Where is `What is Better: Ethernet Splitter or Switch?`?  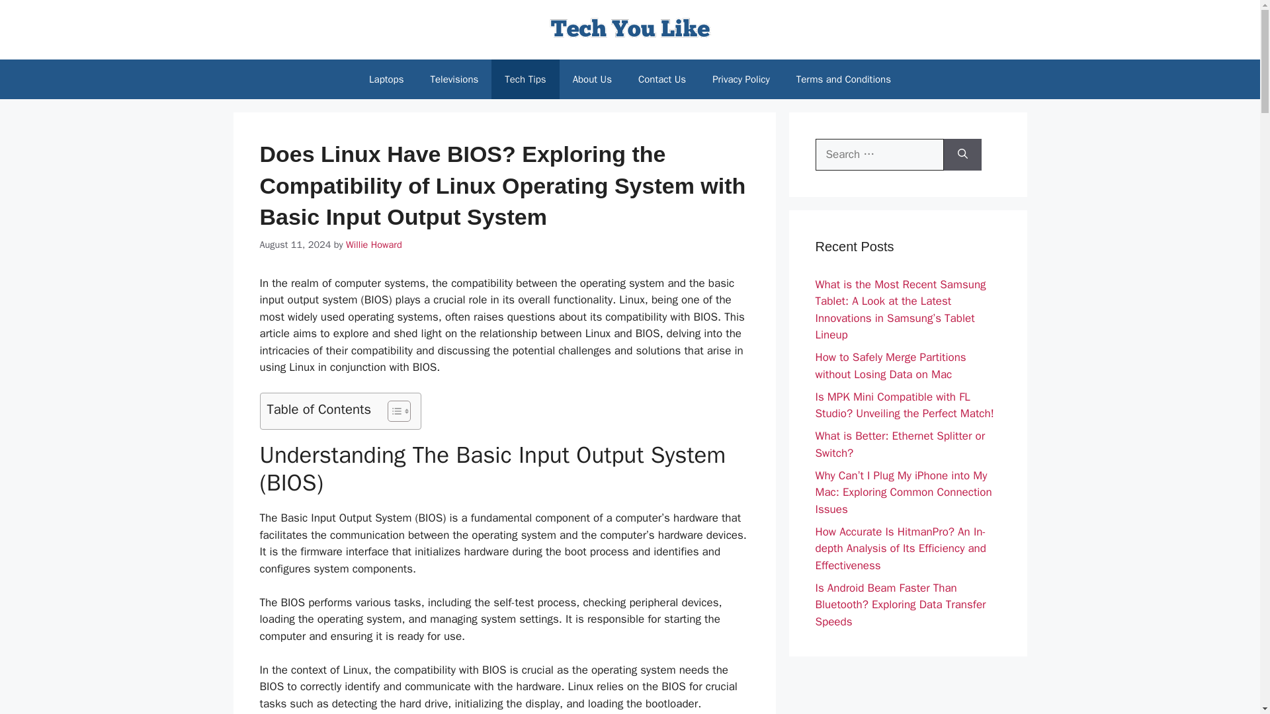 What is Better: Ethernet Splitter or Switch? is located at coordinates (900, 444).